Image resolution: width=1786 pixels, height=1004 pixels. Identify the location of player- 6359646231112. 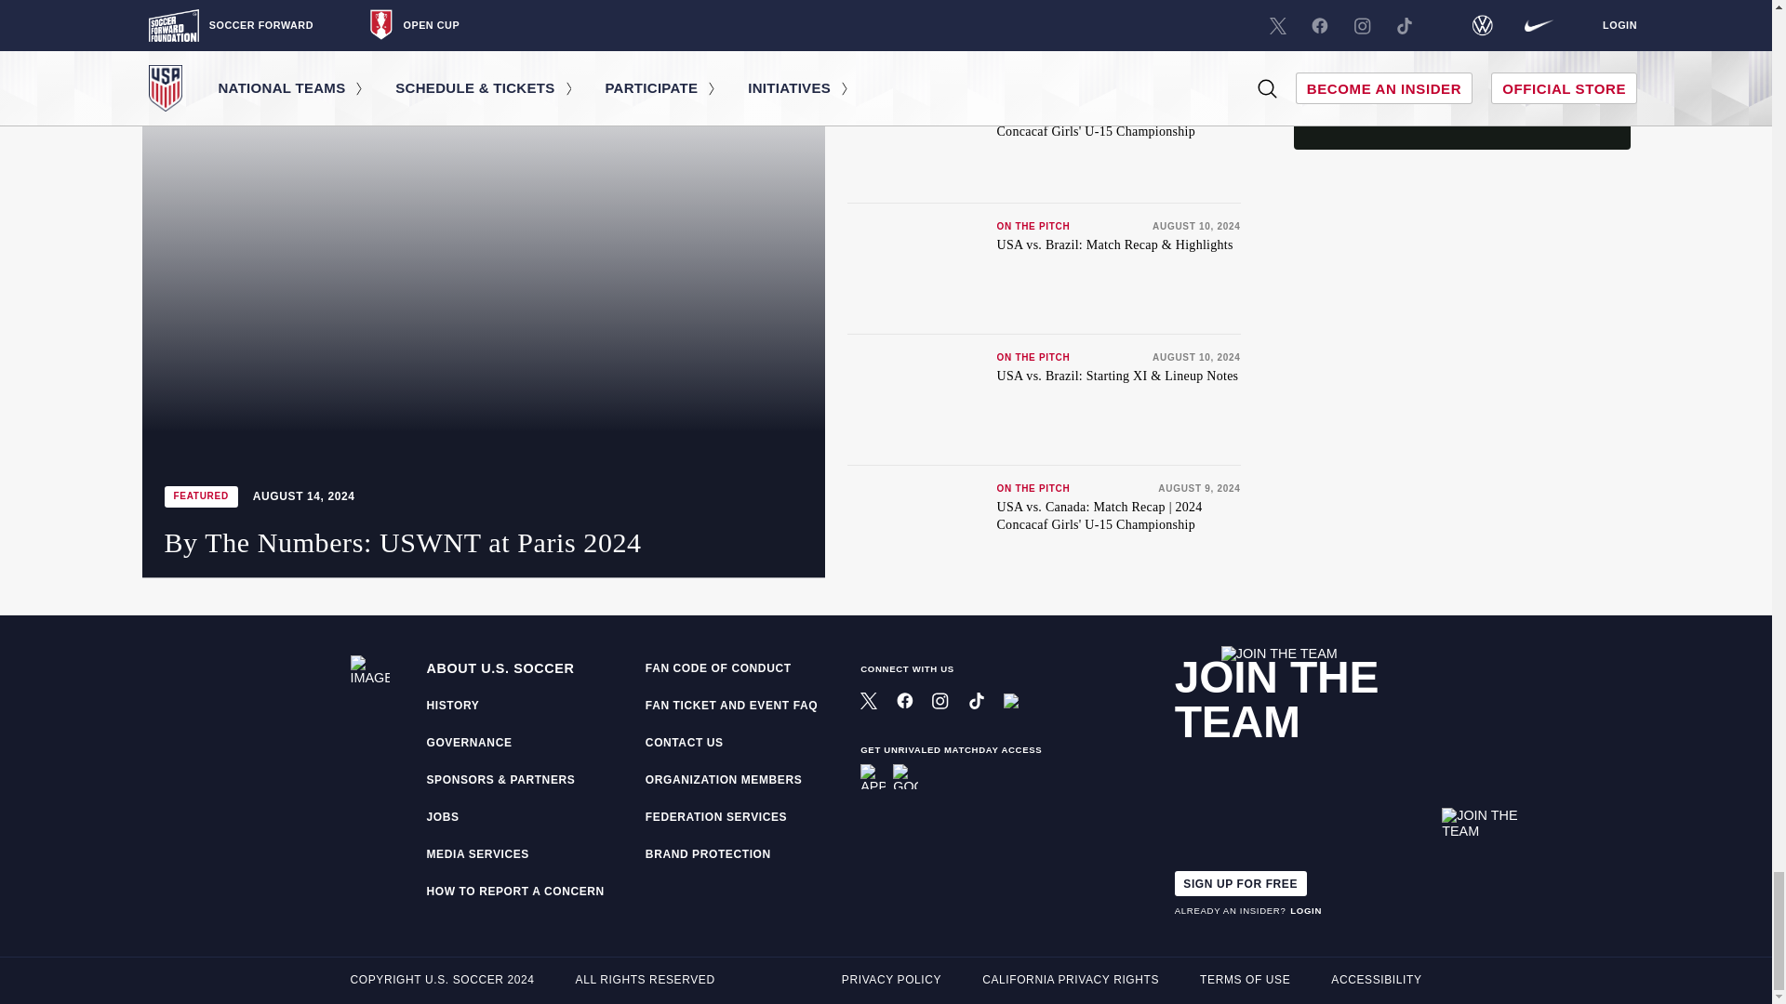
(1460, 268).